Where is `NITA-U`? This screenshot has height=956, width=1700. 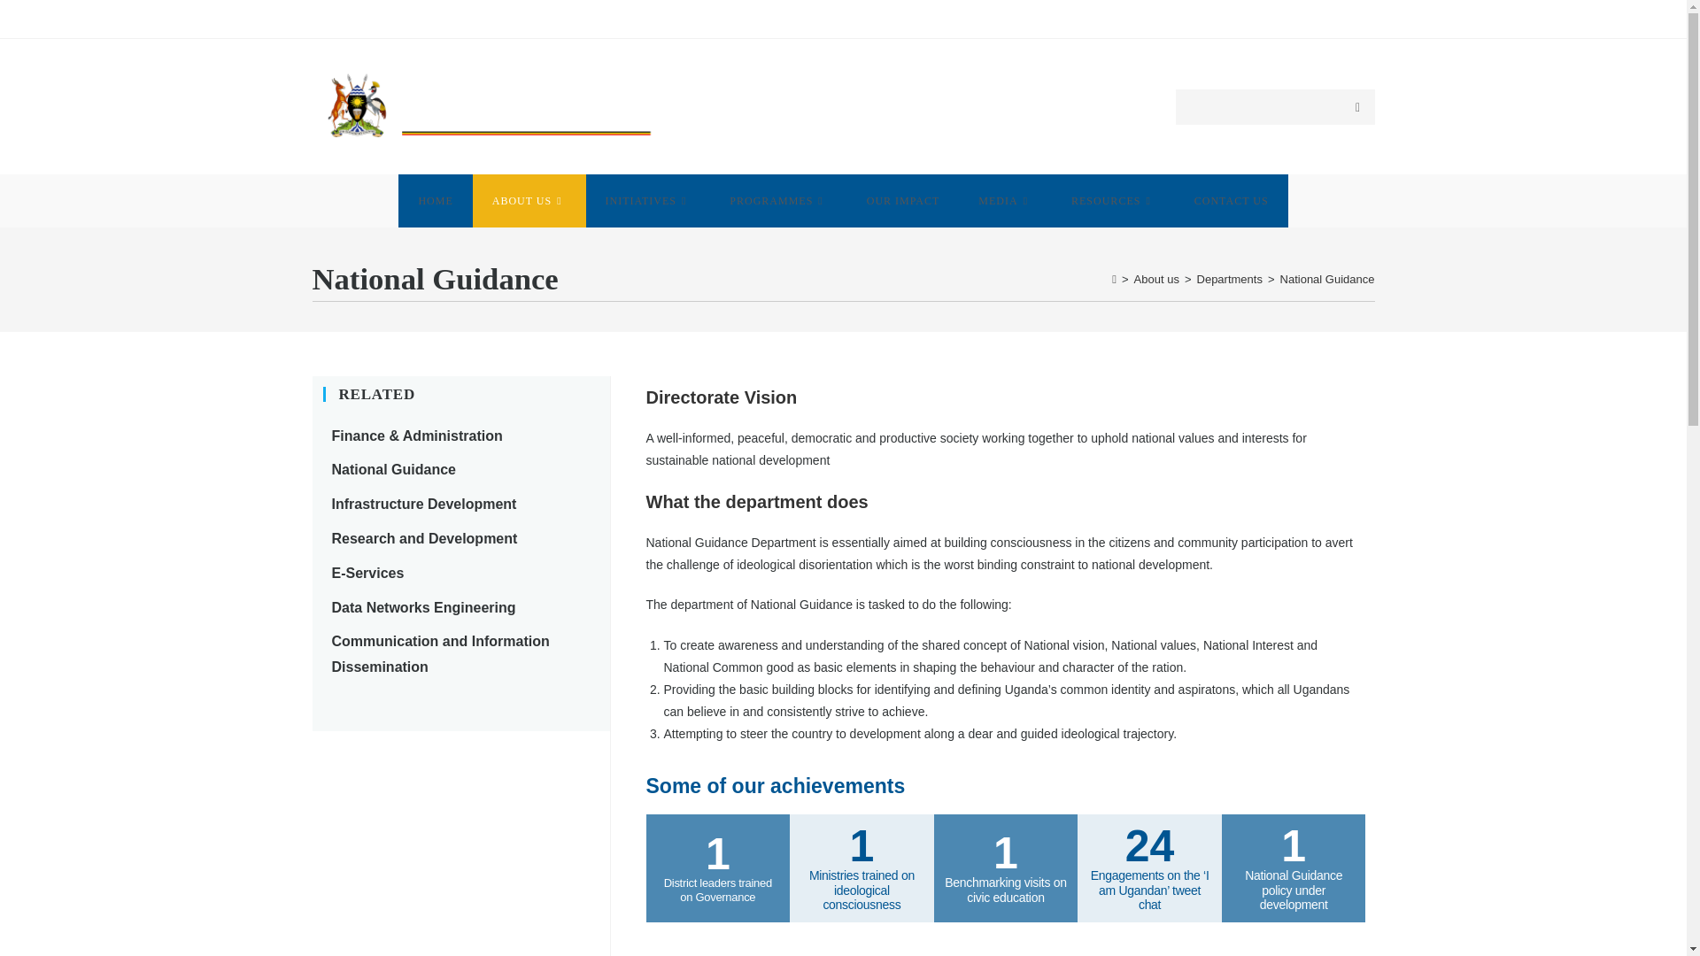
NITA-U is located at coordinates (1272, 18).